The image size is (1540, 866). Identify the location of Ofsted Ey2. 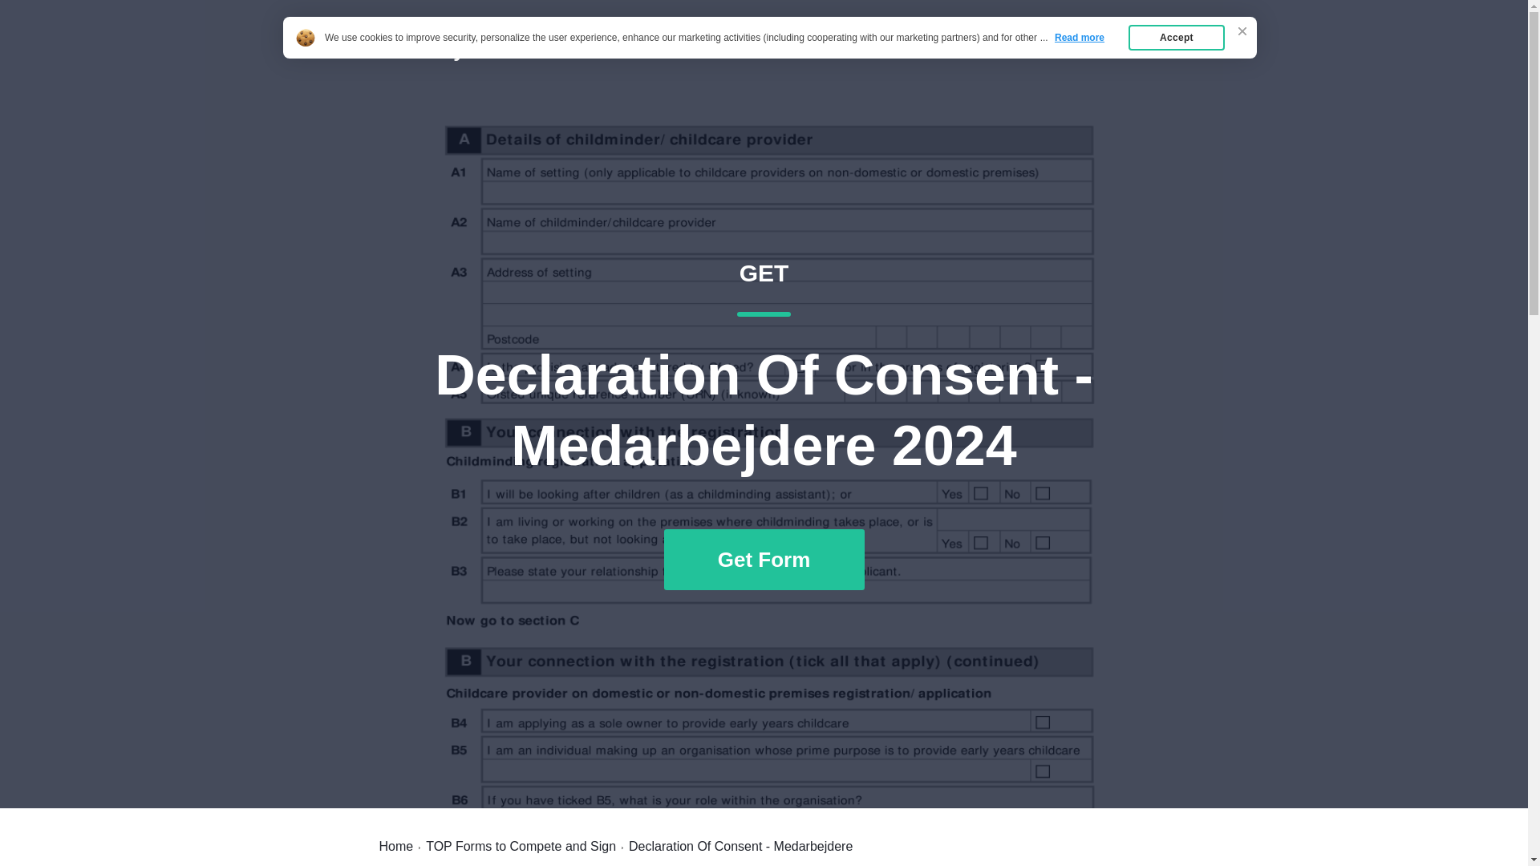
(423, 50).